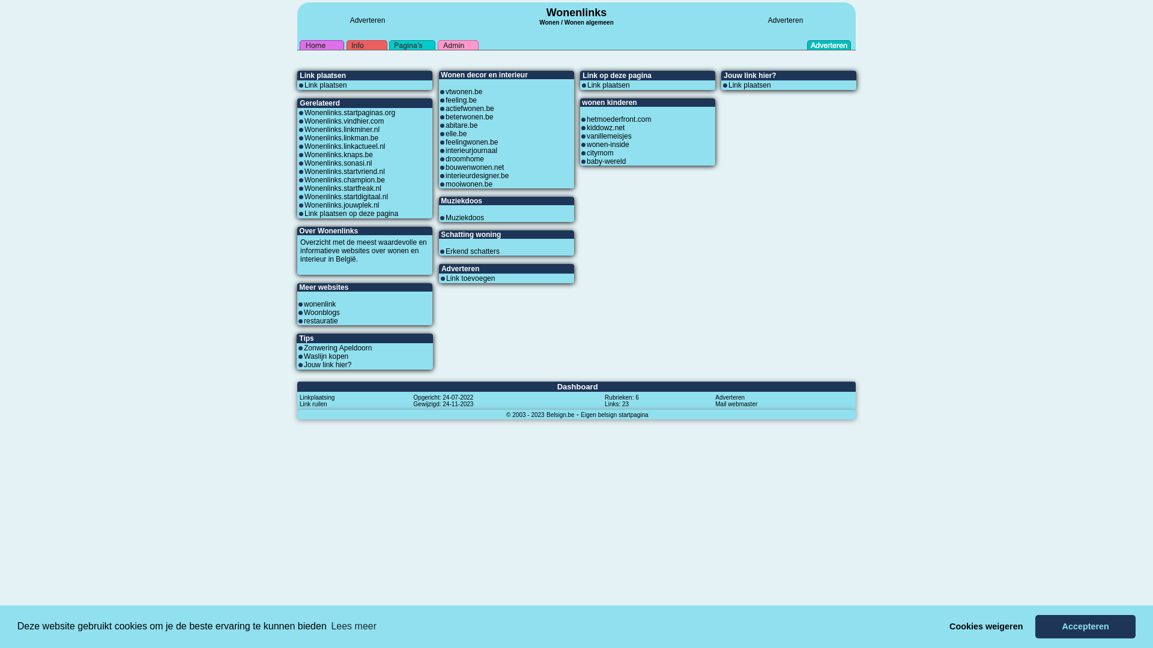 This screenshot has height=648, width=1153. What do you see at coordinates (736, 404) in the screenshot?
I see `Mail webmaster` at bounding box center [736, 404].